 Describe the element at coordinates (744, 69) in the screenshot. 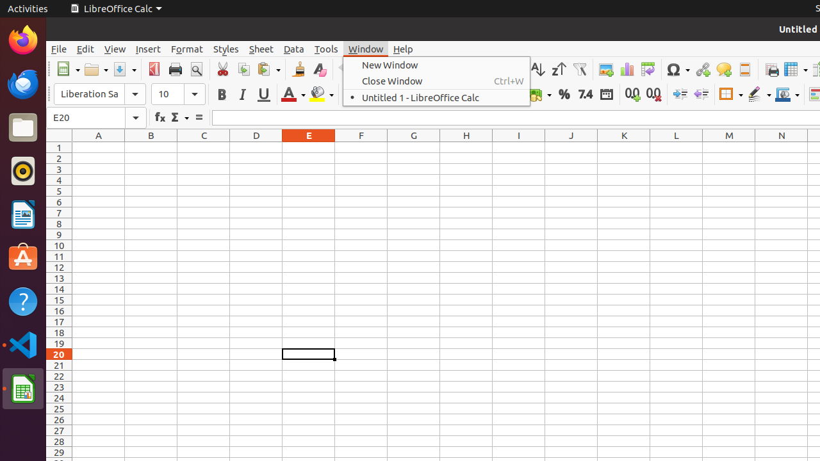

I see `Headers and Footers` at that location.